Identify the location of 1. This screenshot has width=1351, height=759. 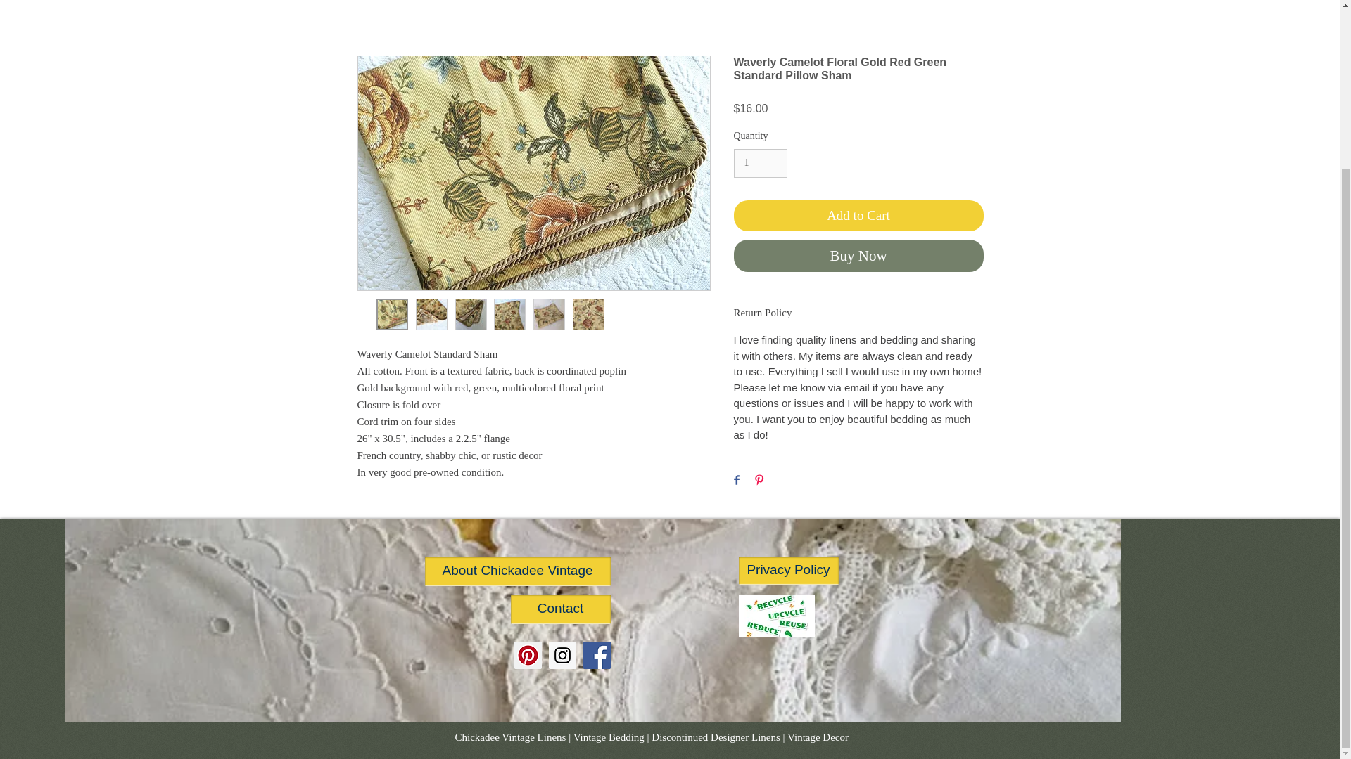
(760, 163).